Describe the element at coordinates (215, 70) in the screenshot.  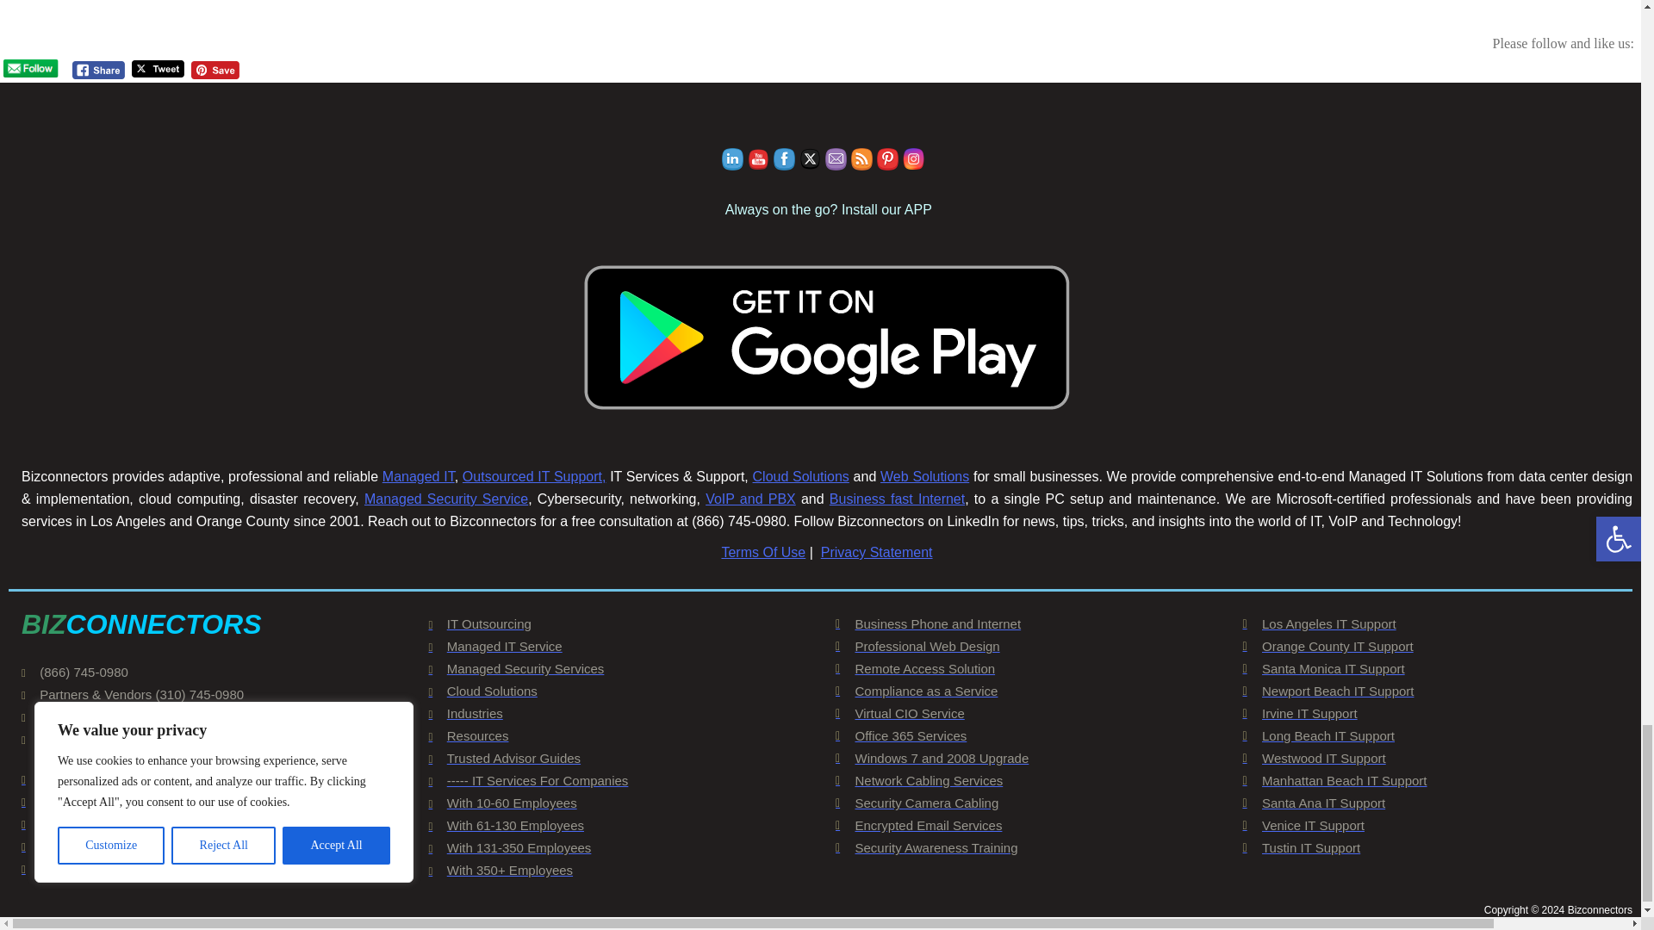
I see `Pin Share` at that location.